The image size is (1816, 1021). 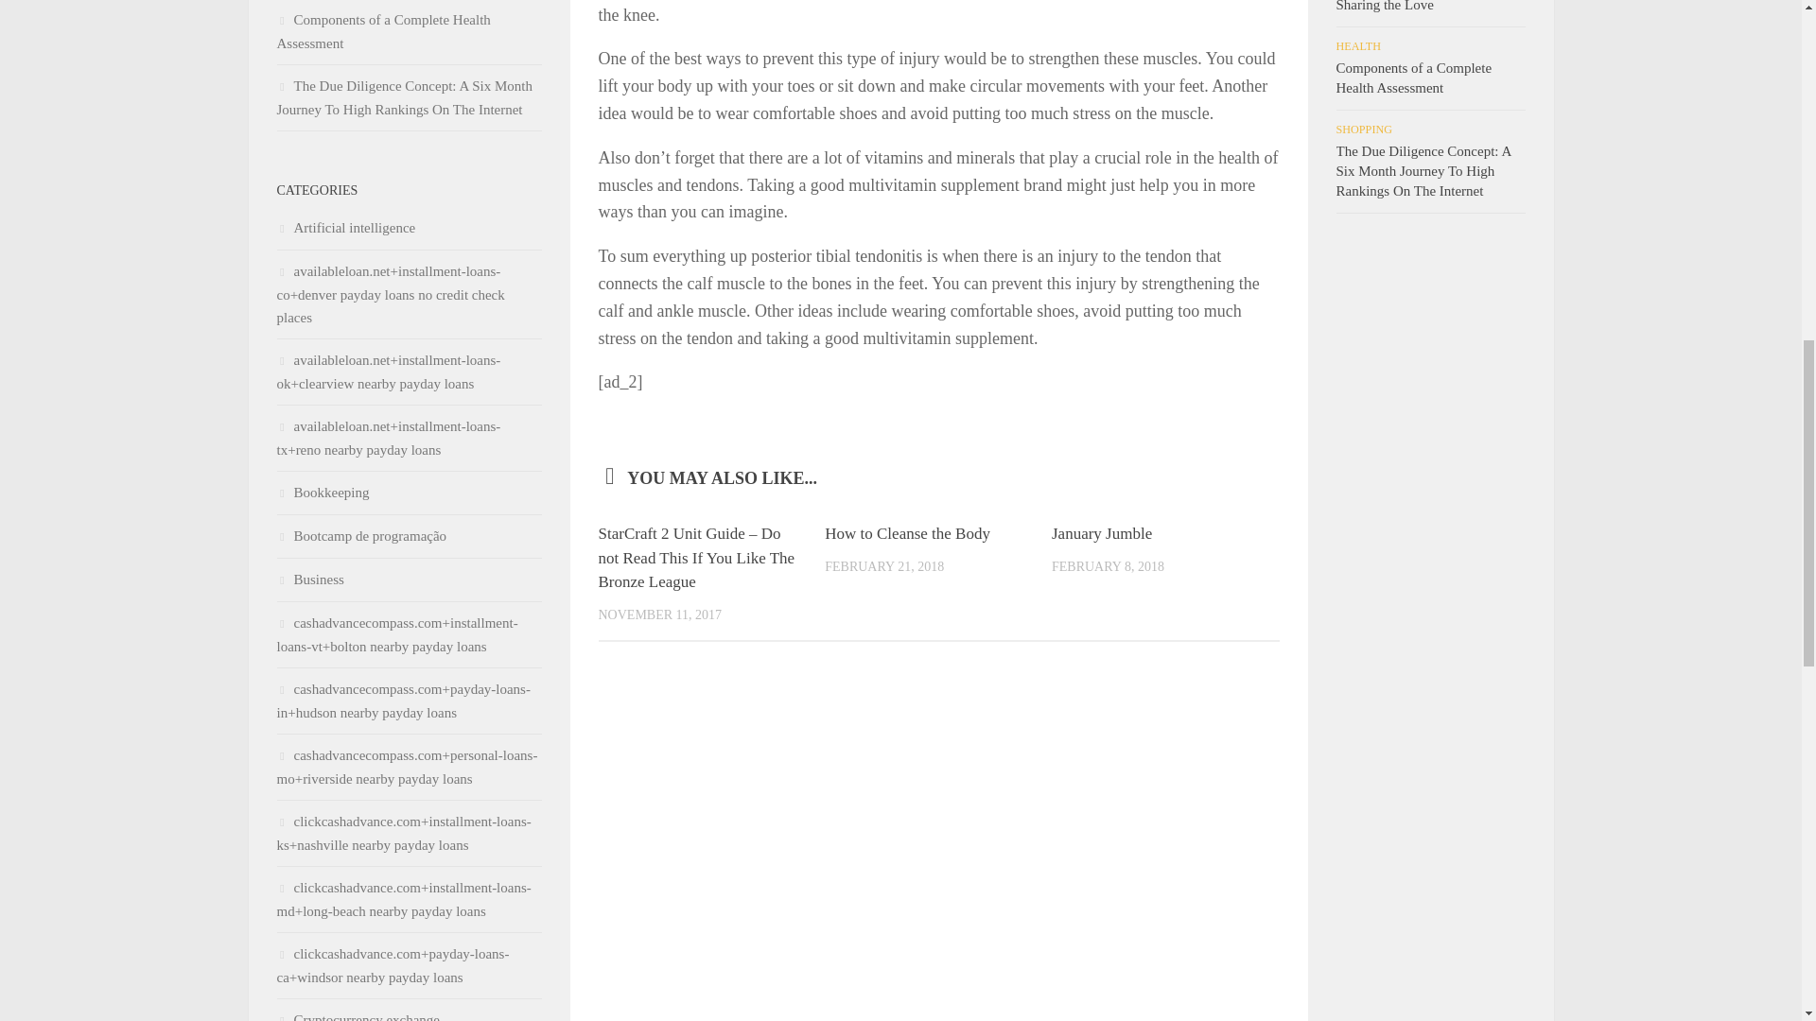 What do you see at coordinates (906, 533) in the screenshot?
I see `Permalink to How to Cleanse the Body` at bounding box center [906, 533].